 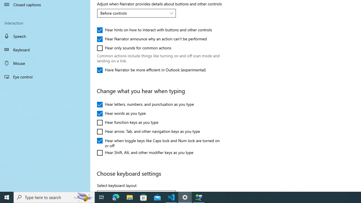 I want to click on Type here to search, so click(x=54, y=197).